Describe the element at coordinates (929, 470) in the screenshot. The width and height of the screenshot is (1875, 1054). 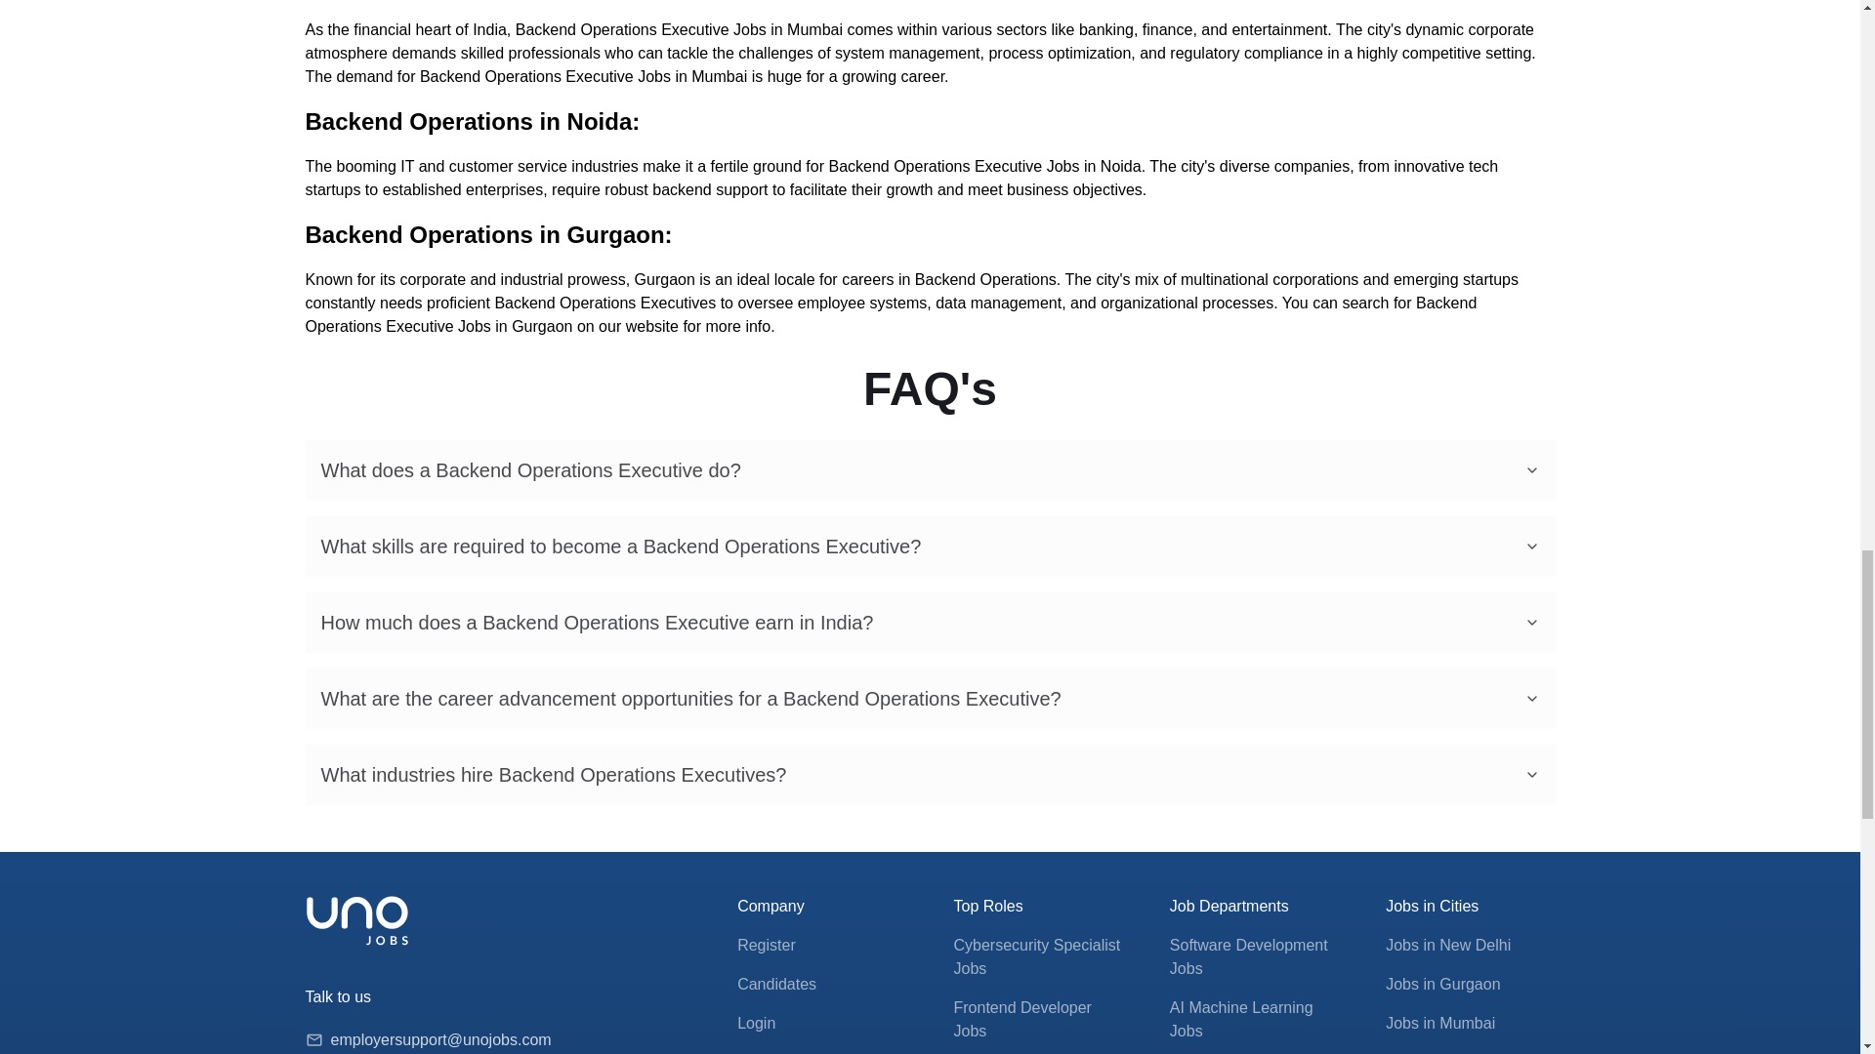
I see `What does a Backend Operations Executive do?` at that location.